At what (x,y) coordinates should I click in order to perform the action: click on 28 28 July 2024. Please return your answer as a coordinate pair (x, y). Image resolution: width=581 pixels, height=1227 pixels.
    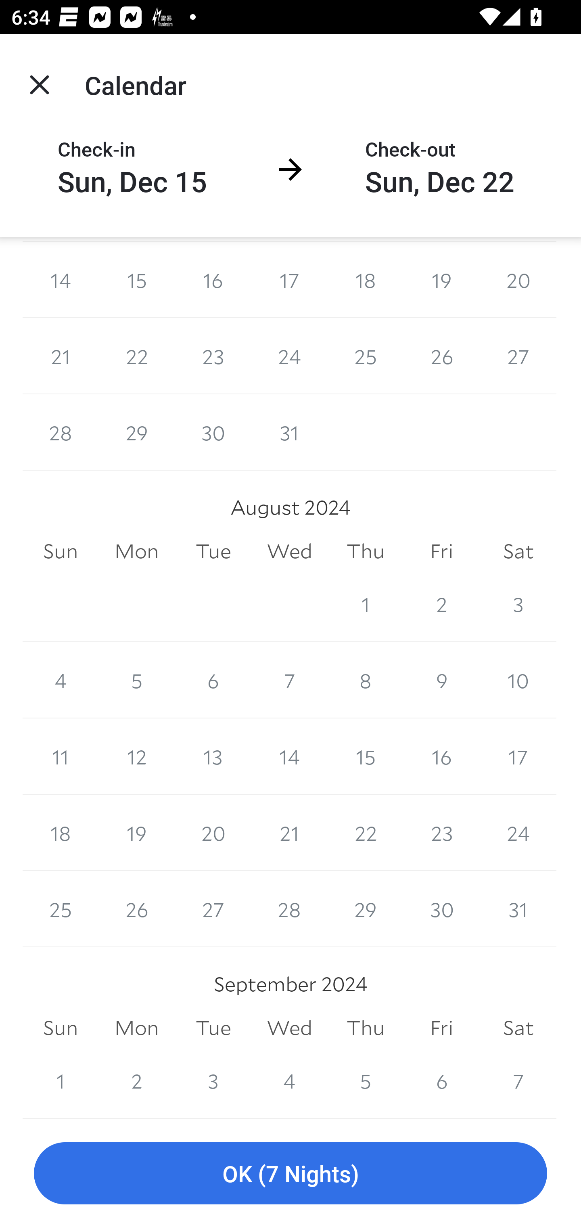
    Looking at the image, I should click on (61, 432).